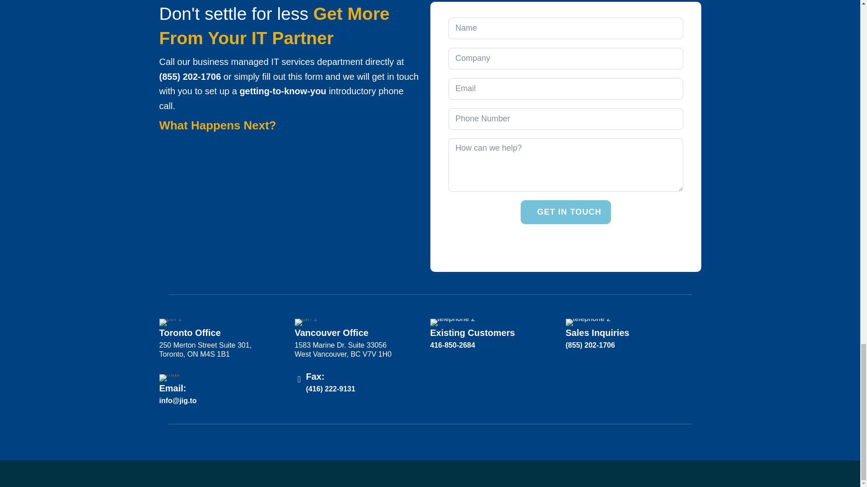 Image resolution: width=867 pixels, height=487 pixels. I want to click on GET IN TOUCH, so click(565, 212).